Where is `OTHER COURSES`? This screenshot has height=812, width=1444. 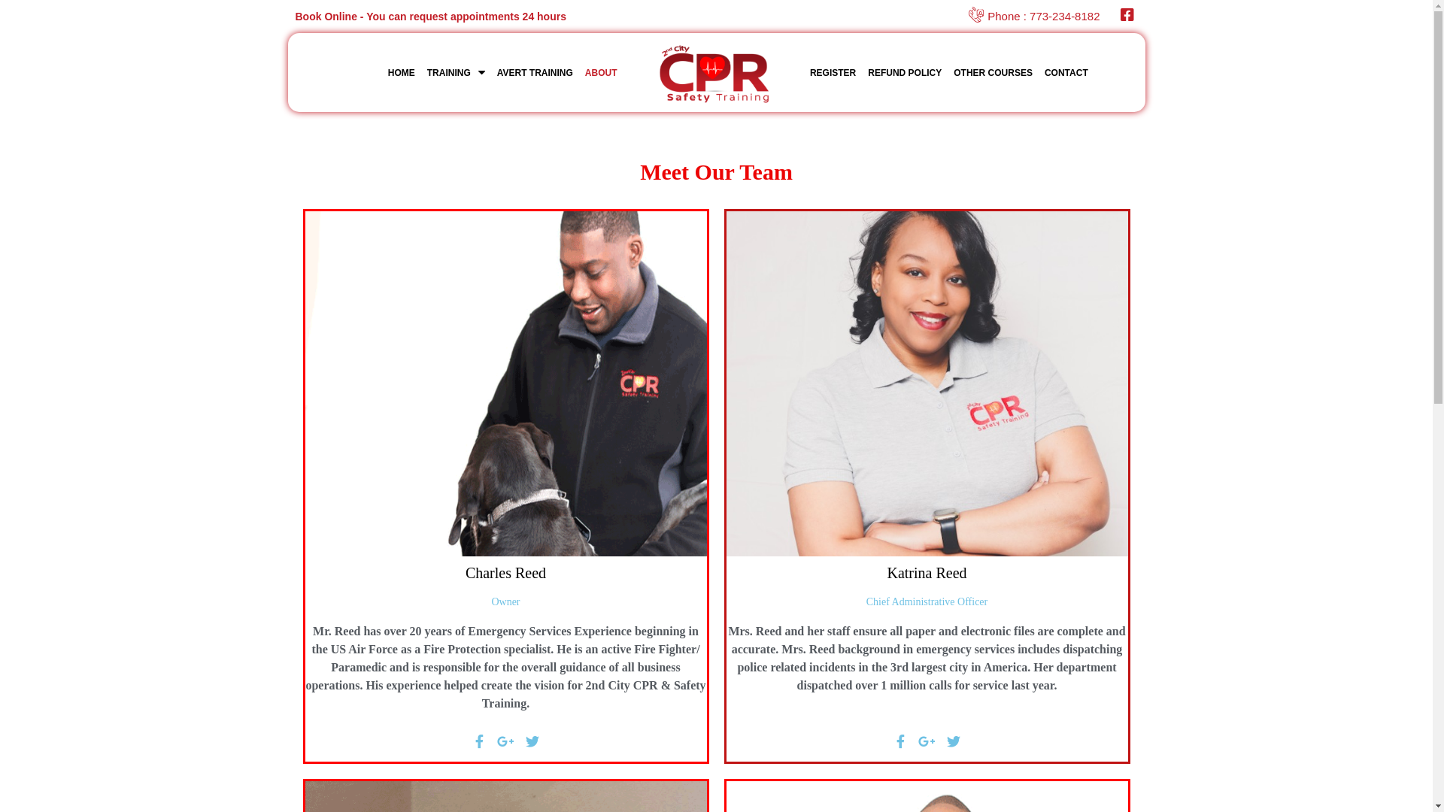
OTHER COURSES is located at coordinates (993, 73).